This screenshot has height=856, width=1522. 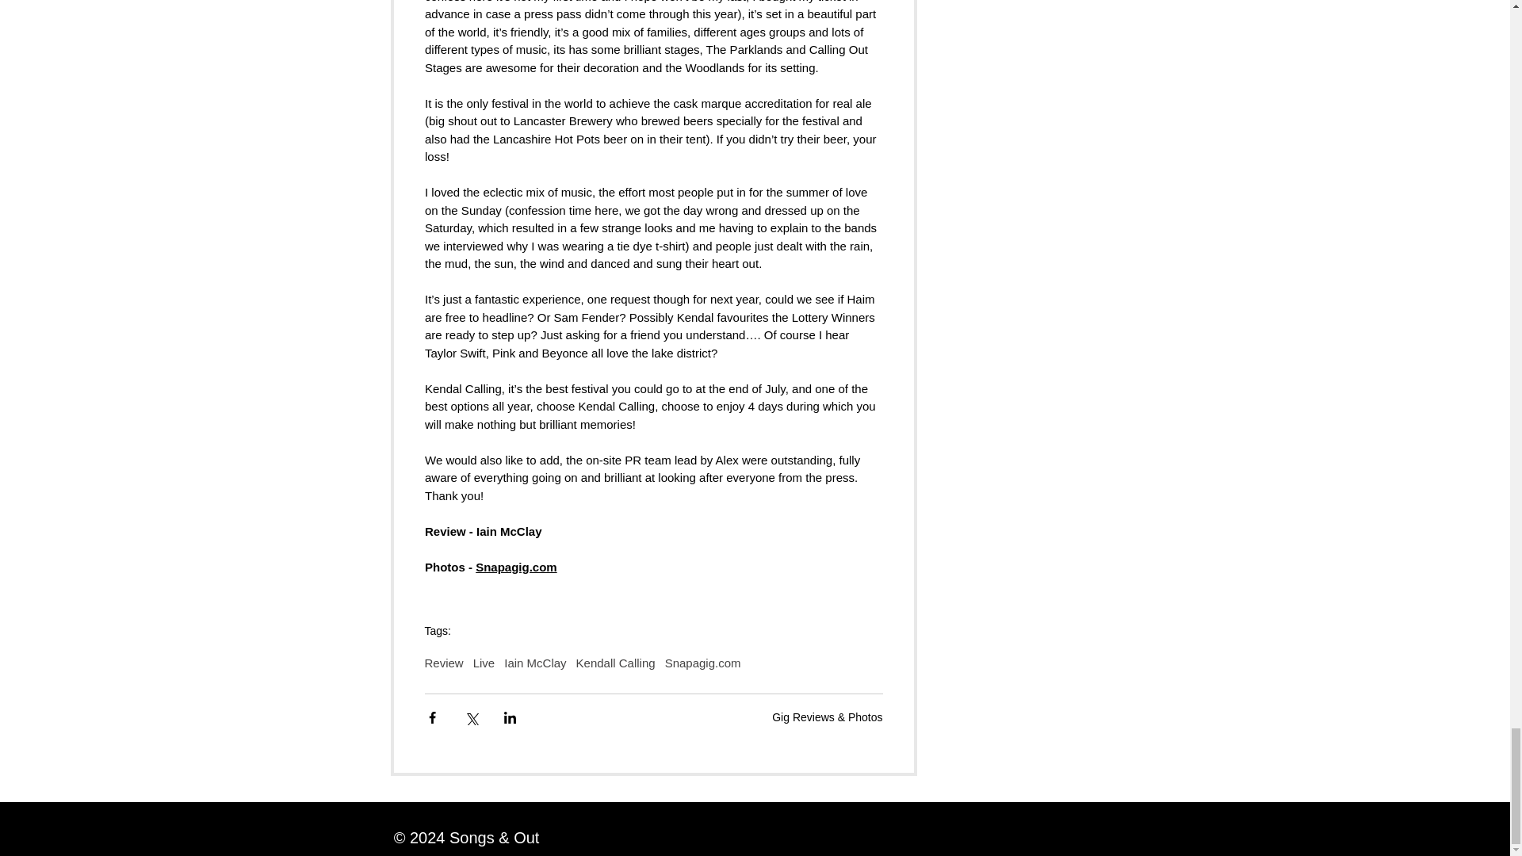 What do you see at coordinates (616, 663) in the screenshot?
I see `Kendall Calling` at bounding box center [616, 663].